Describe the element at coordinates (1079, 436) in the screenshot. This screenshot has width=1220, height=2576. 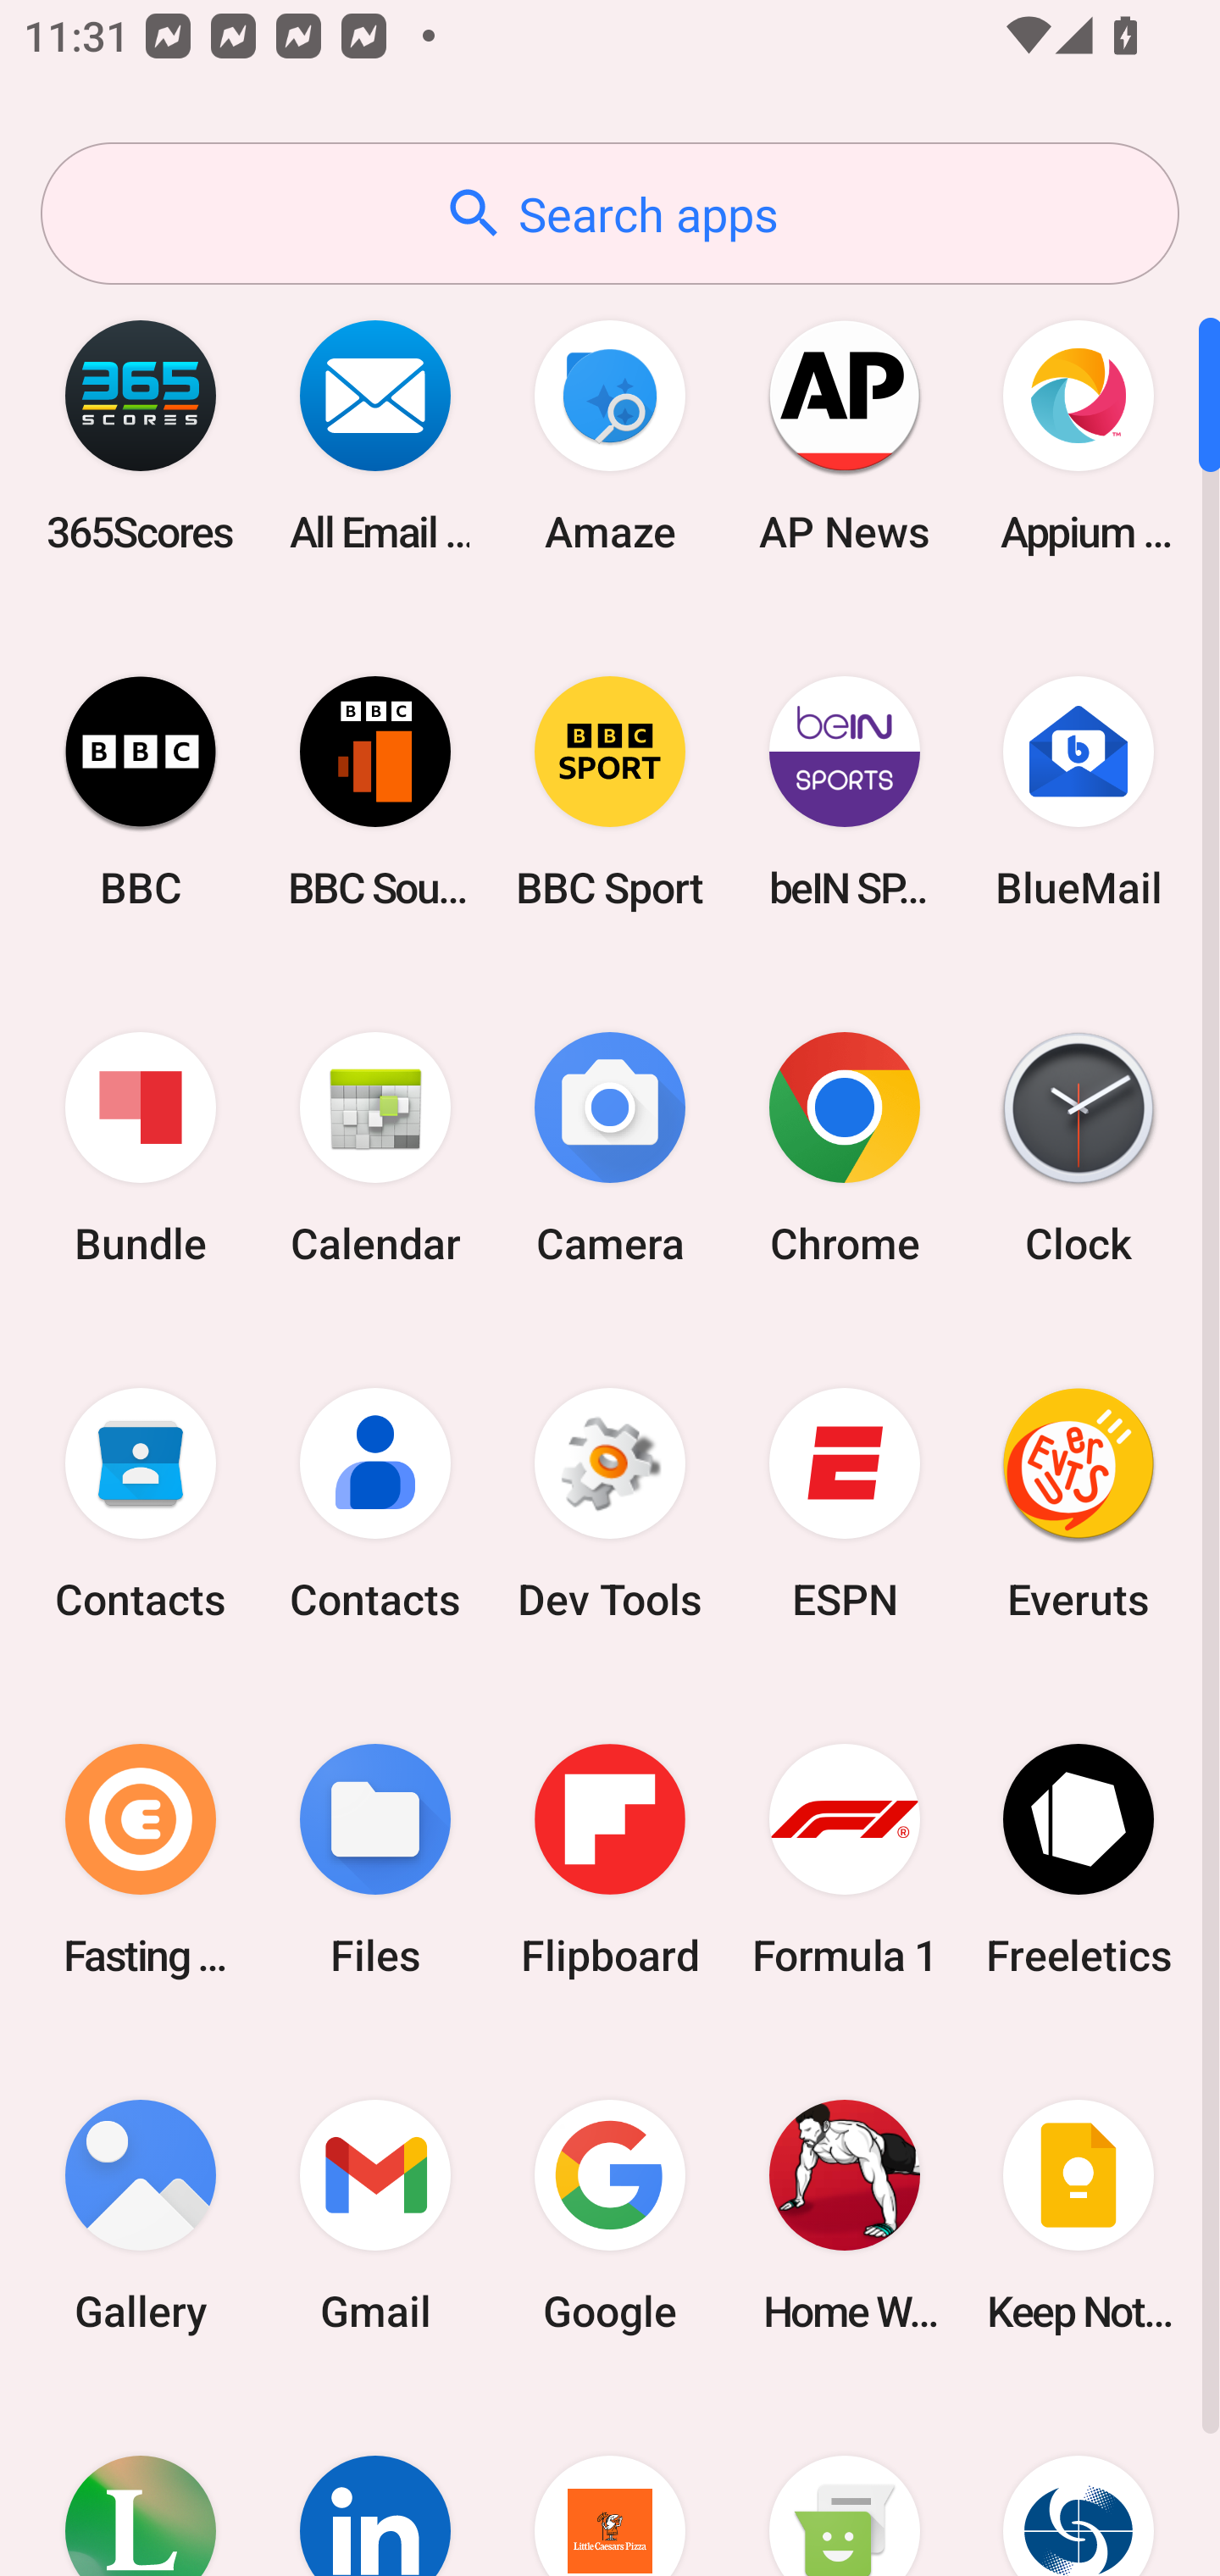
I see `Appium Settings` at that location.